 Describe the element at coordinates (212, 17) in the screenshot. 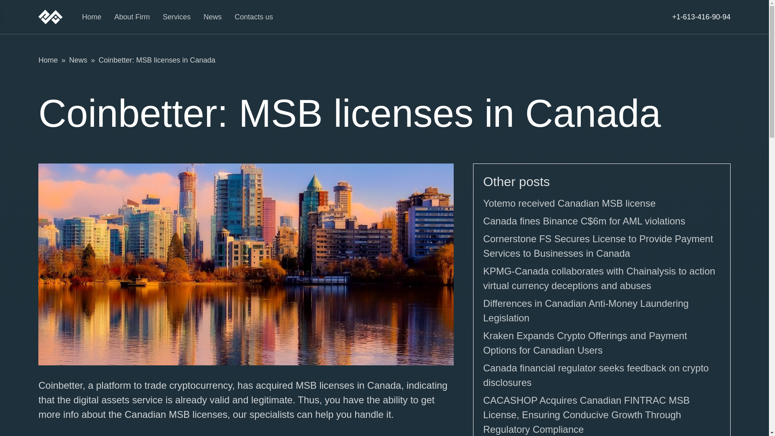

I see `News` at that location.